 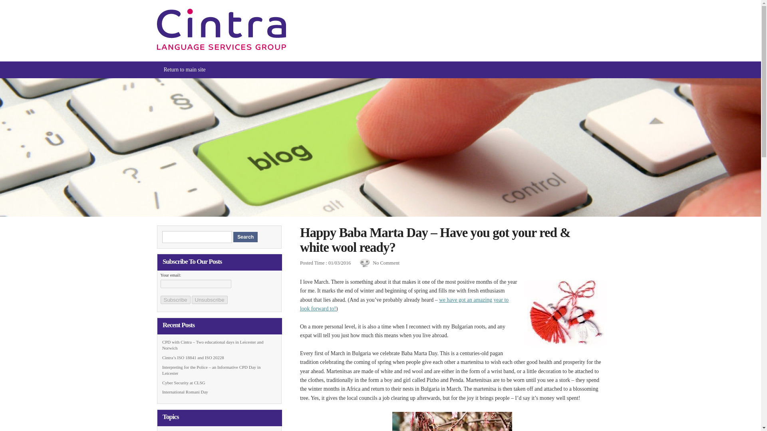 I want to click on Subscribe, so click(x=175, y=300).